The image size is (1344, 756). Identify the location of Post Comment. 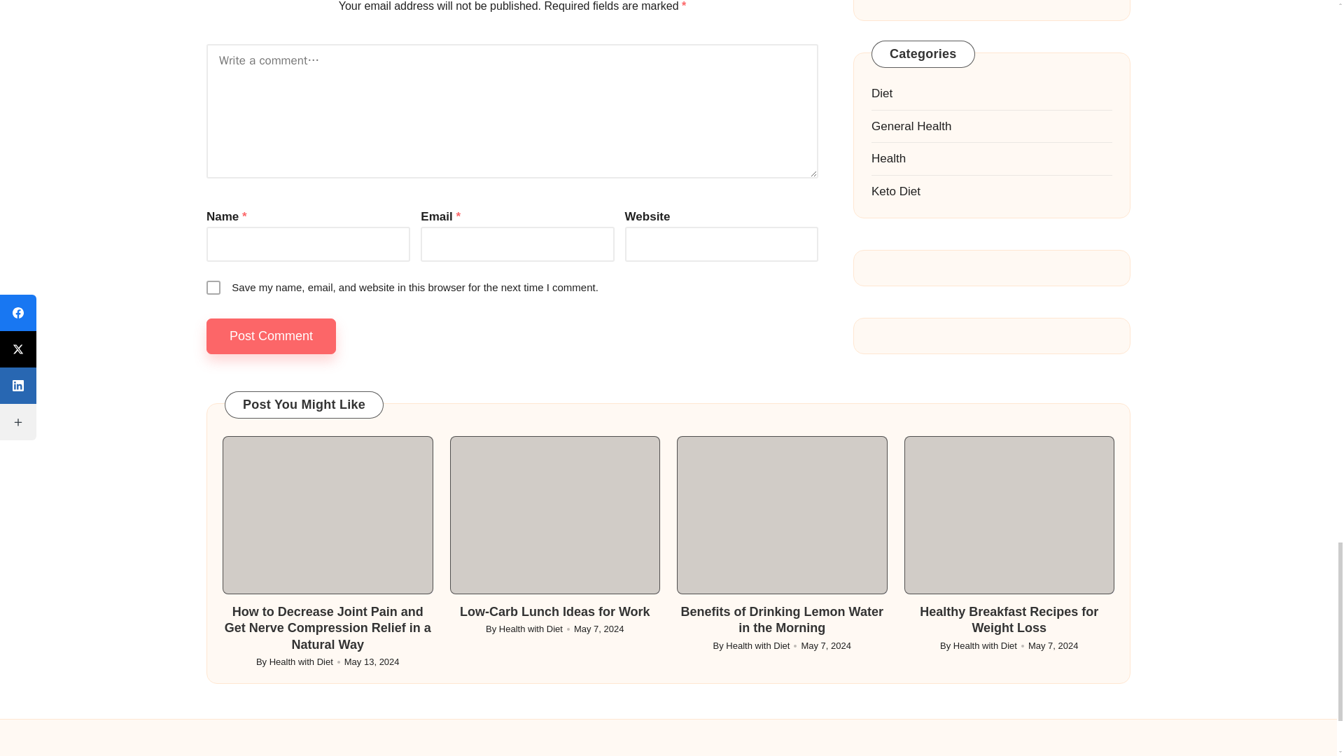
(272, 336).